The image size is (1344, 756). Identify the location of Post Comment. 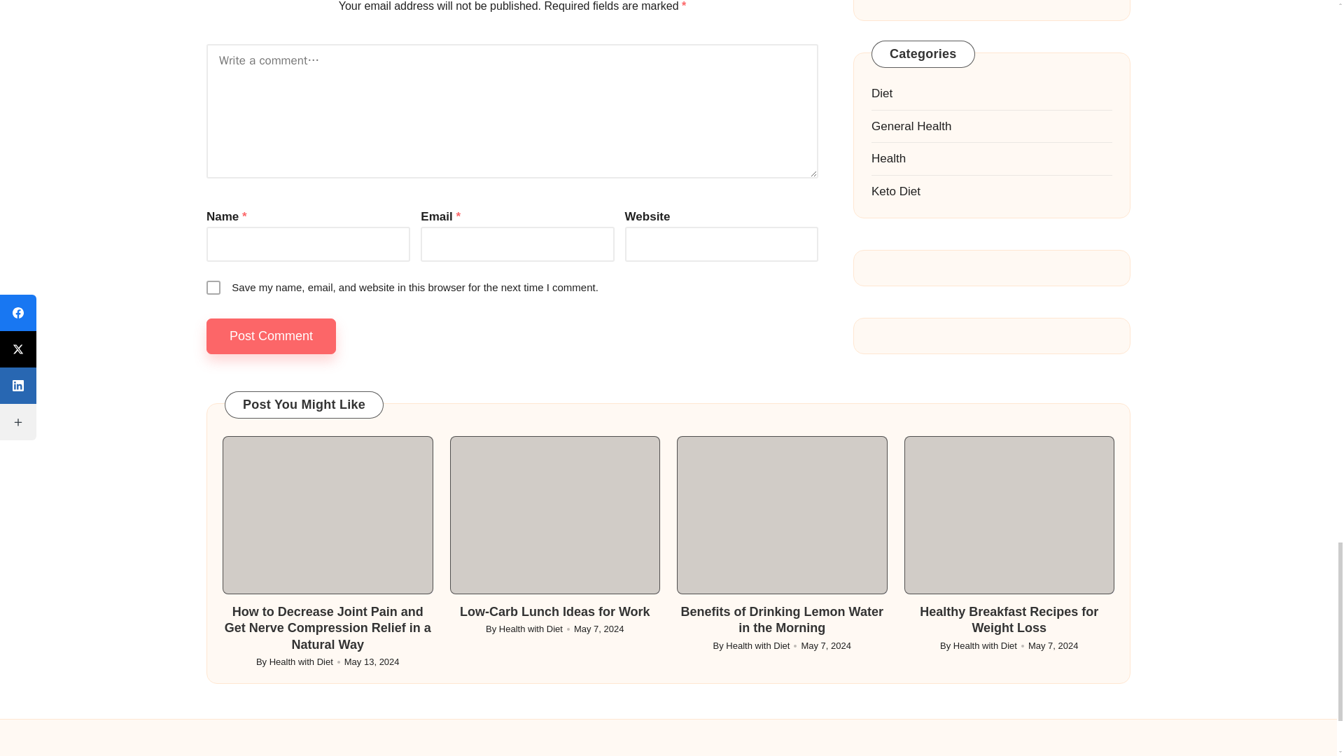
(272, 336).